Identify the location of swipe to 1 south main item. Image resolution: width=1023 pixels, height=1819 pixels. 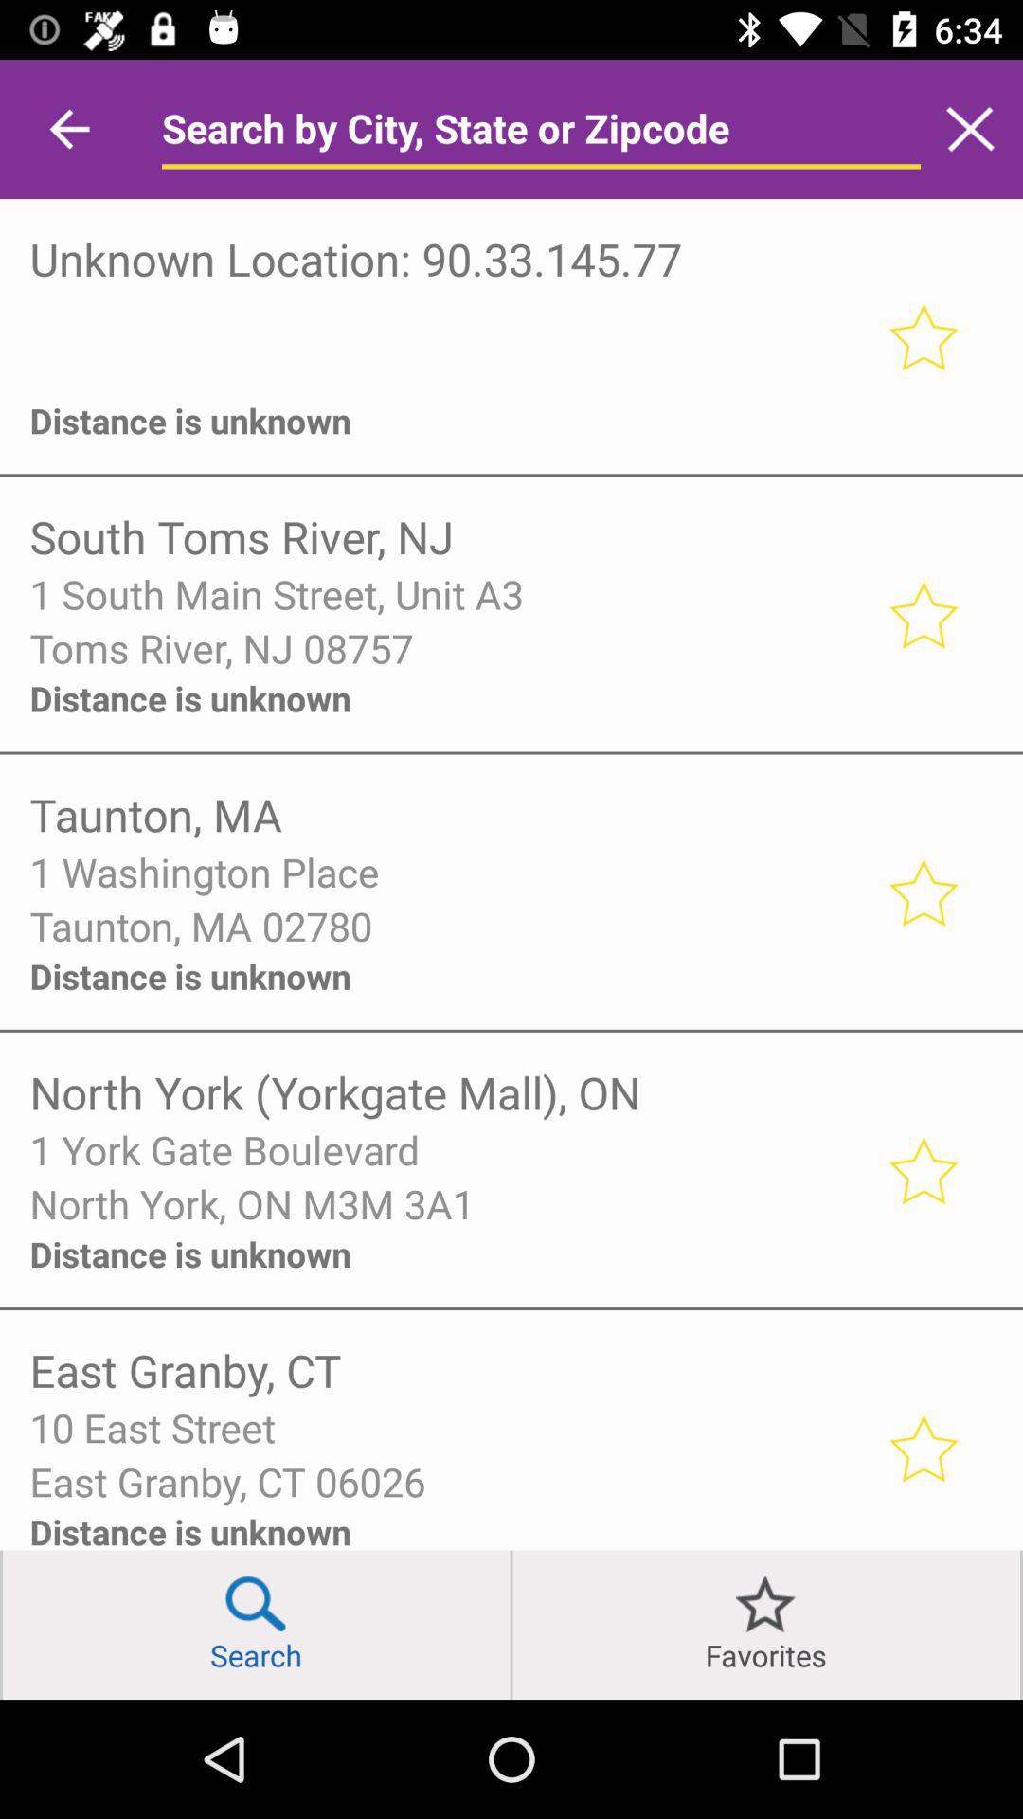
(445, 593).